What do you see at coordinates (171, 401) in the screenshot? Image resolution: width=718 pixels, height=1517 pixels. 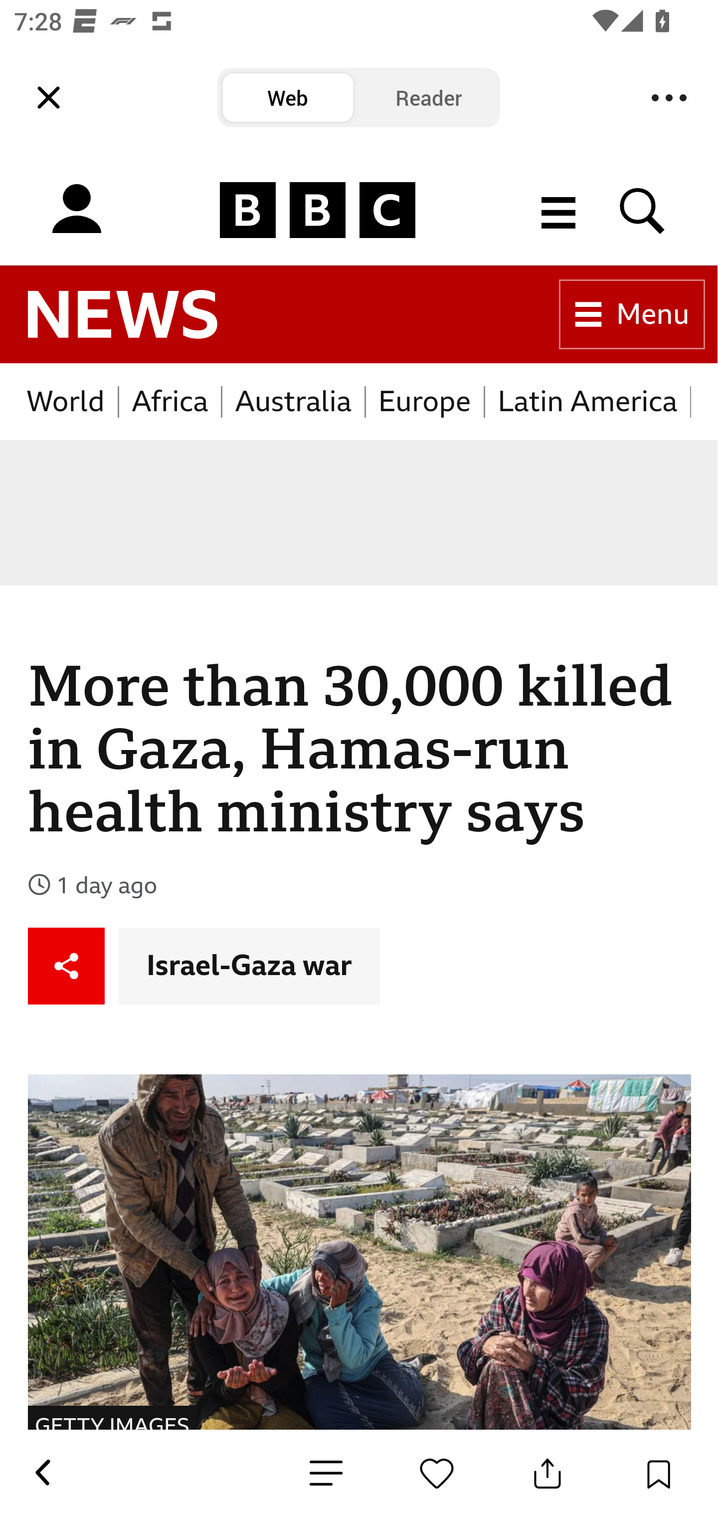 I see `Africa` at bounding box center [171, 401].